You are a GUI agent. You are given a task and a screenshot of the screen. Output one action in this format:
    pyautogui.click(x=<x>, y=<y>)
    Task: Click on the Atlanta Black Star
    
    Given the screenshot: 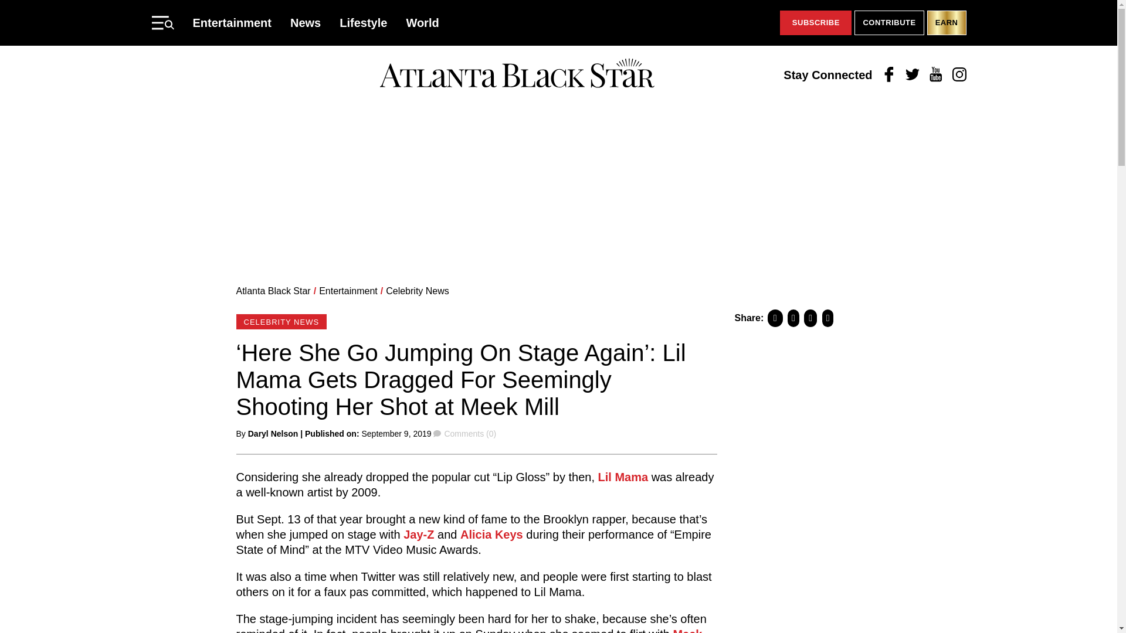 What is the action you would take?
    pyautogui.click(x=517, y=74)
    